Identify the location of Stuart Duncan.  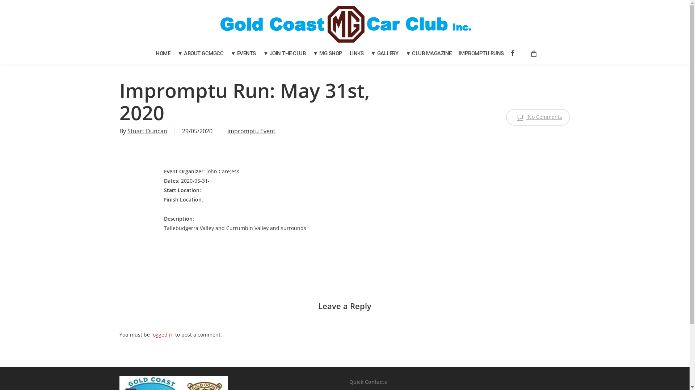
(147, 131).